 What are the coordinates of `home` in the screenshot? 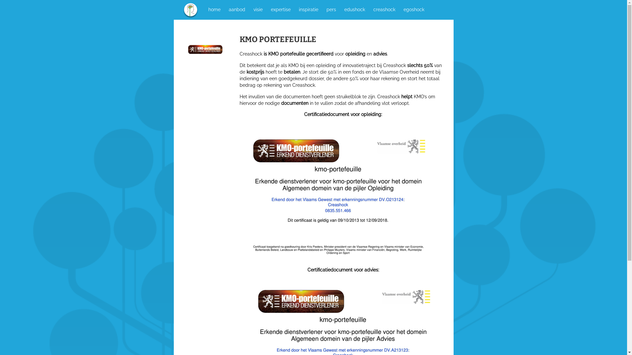 It's located at (215, 9).